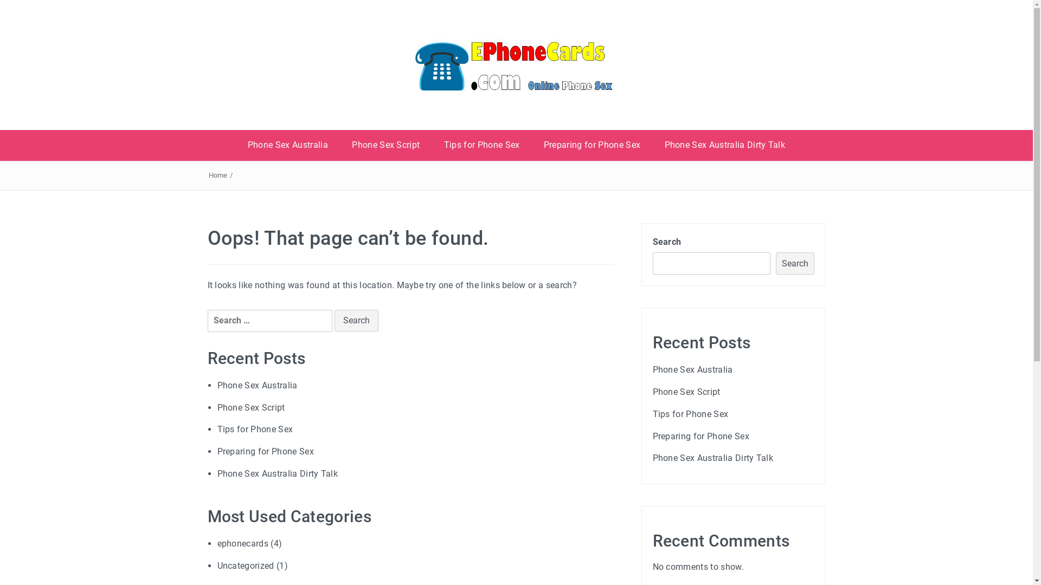 Image resolution: width=1041 pixels, height=585 pixels. Describe the element at coordinates (243, 544) in the screenshot. I see `ephonecards` at that location.